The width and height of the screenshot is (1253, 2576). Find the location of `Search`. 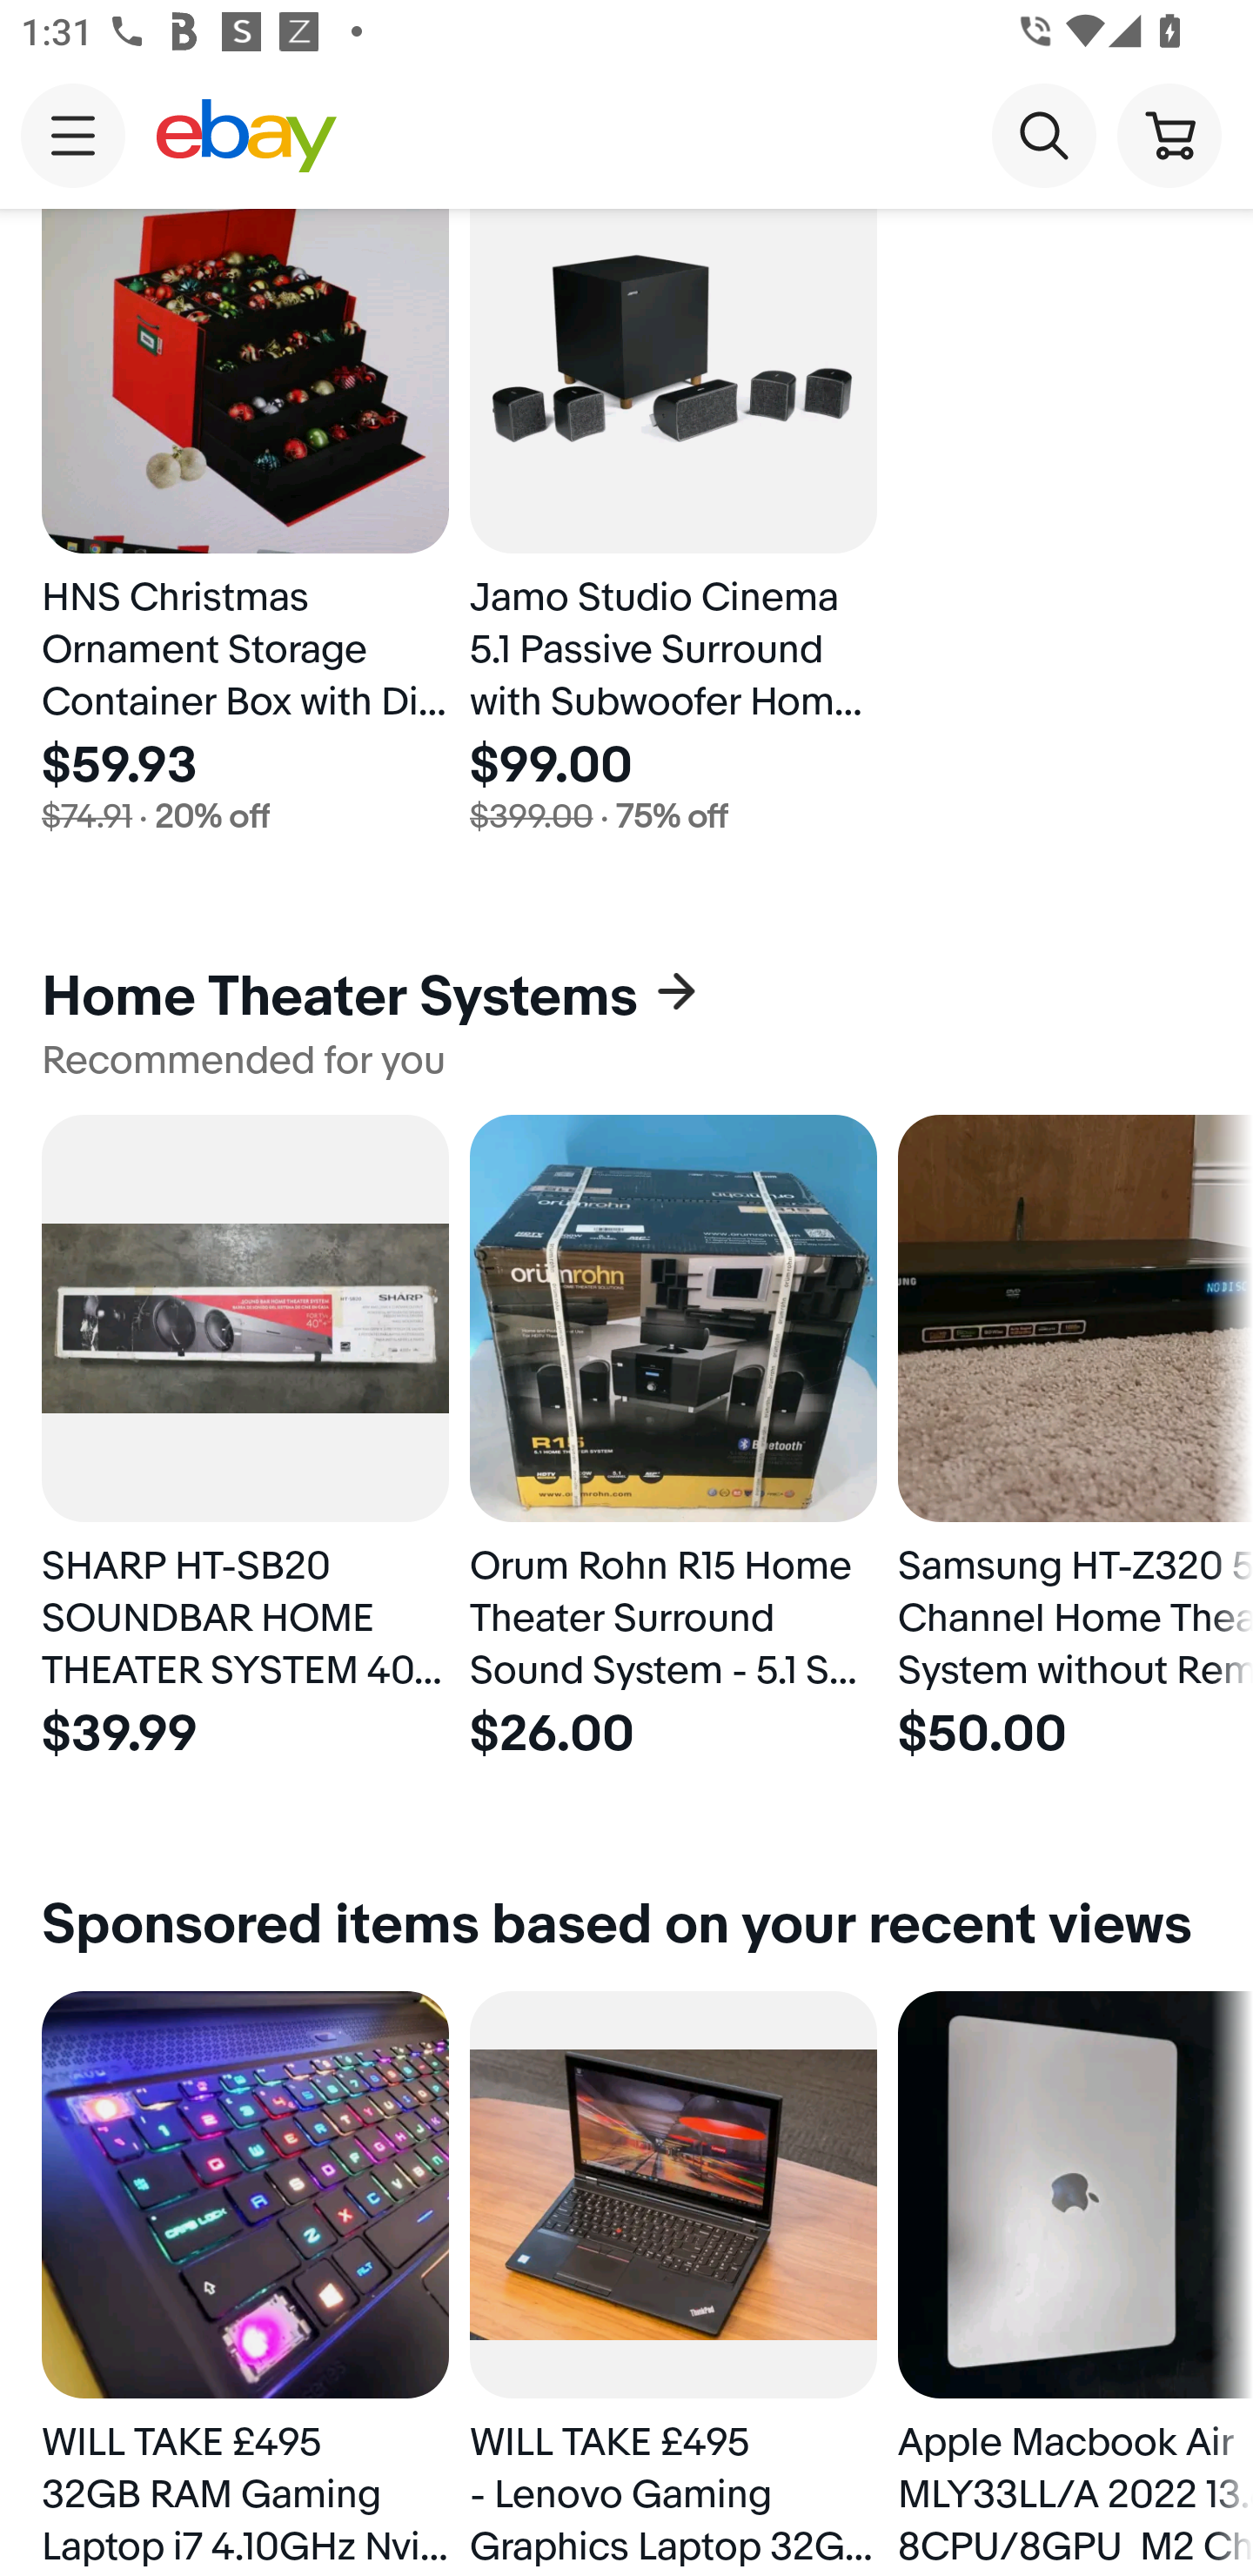

Search is located at coordinates (1043, 134).